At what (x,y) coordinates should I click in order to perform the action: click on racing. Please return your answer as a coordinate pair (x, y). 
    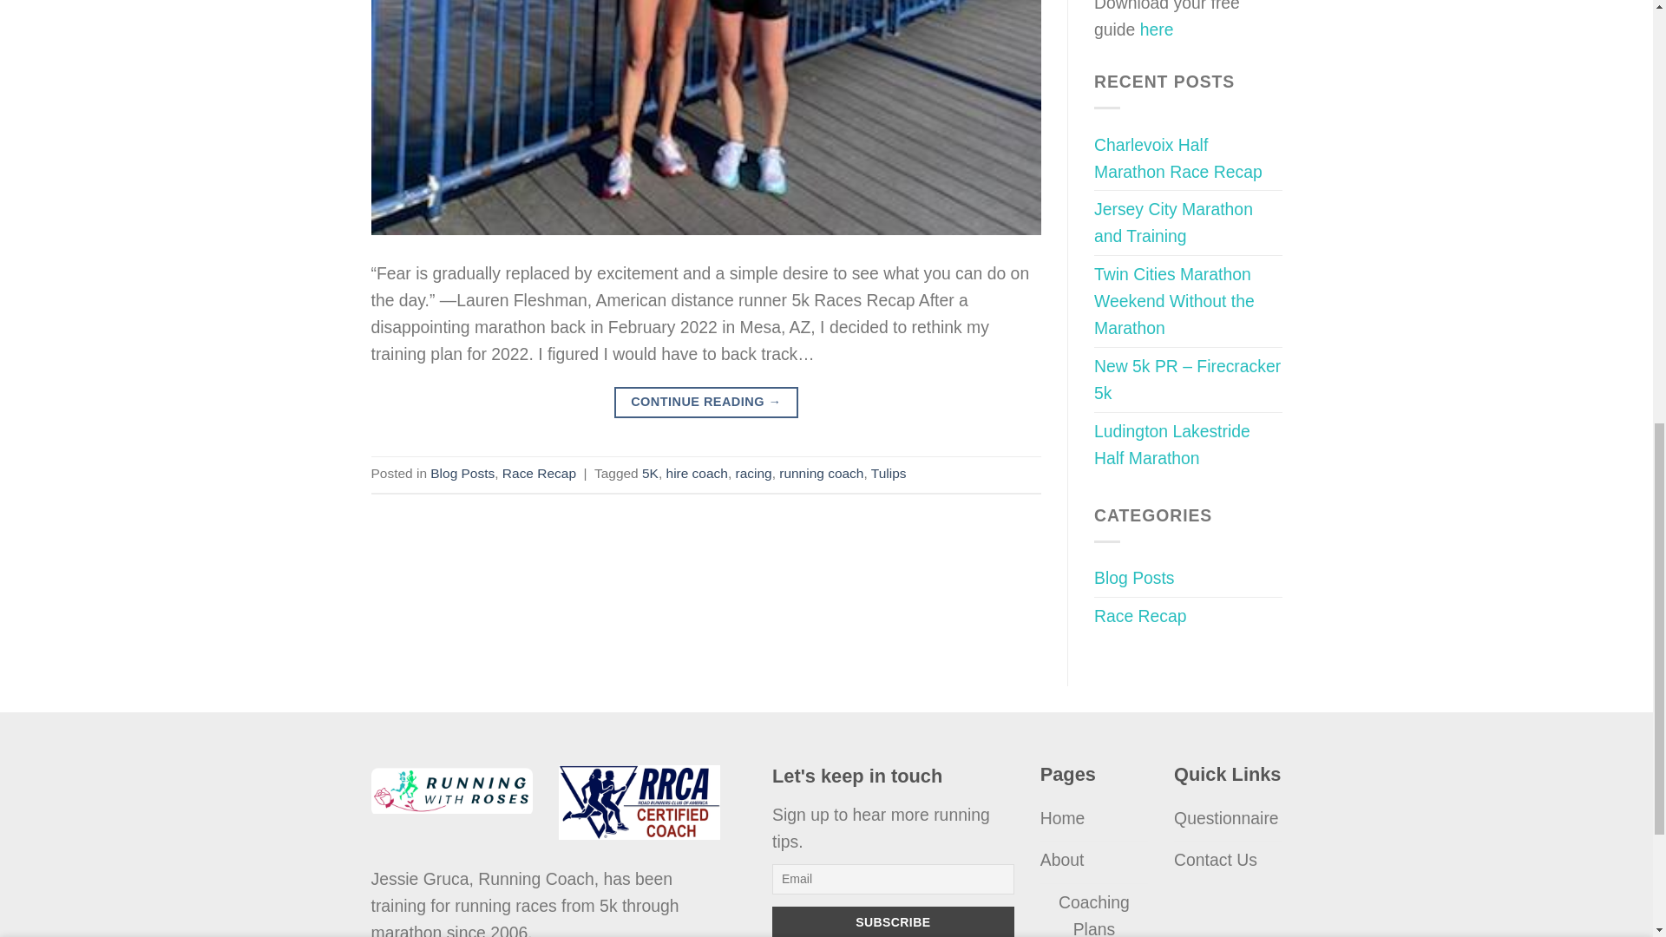
    Looking at the image, I should click on (754, 473).